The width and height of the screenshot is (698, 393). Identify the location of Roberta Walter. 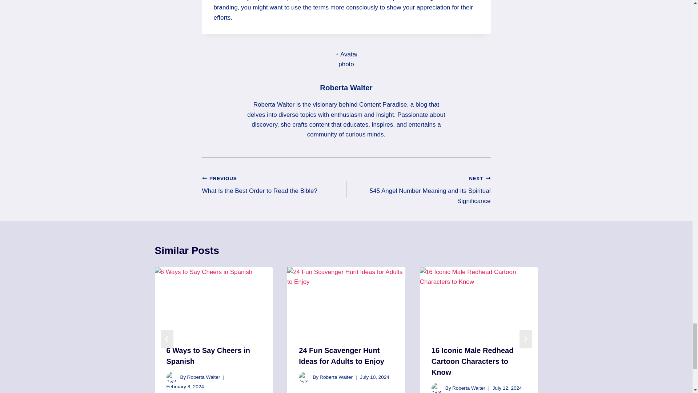
(208, 356).